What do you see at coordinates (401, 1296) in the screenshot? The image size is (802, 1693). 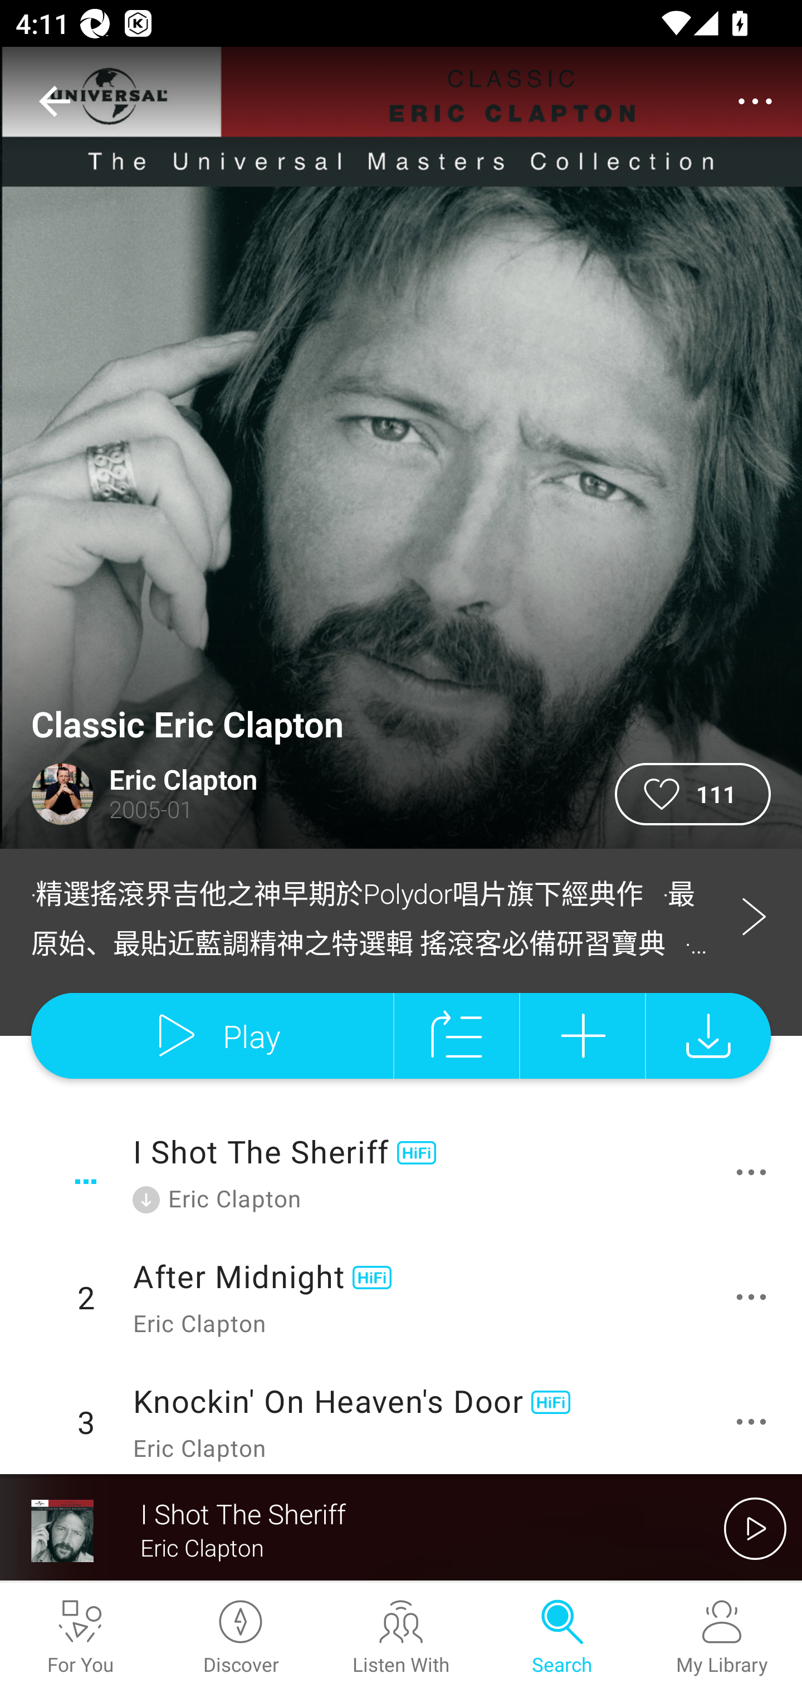 I see `2 After Midnight Eric Clapton 更多操作選項` at bounding box center [401, 1296].